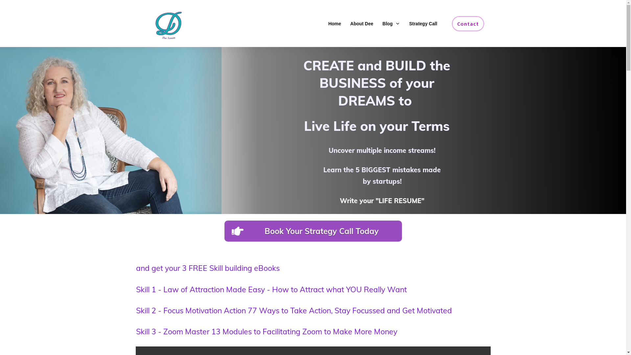 This screenshot has width=631, height=355. I want to click on About Dee, so click(362, 24).